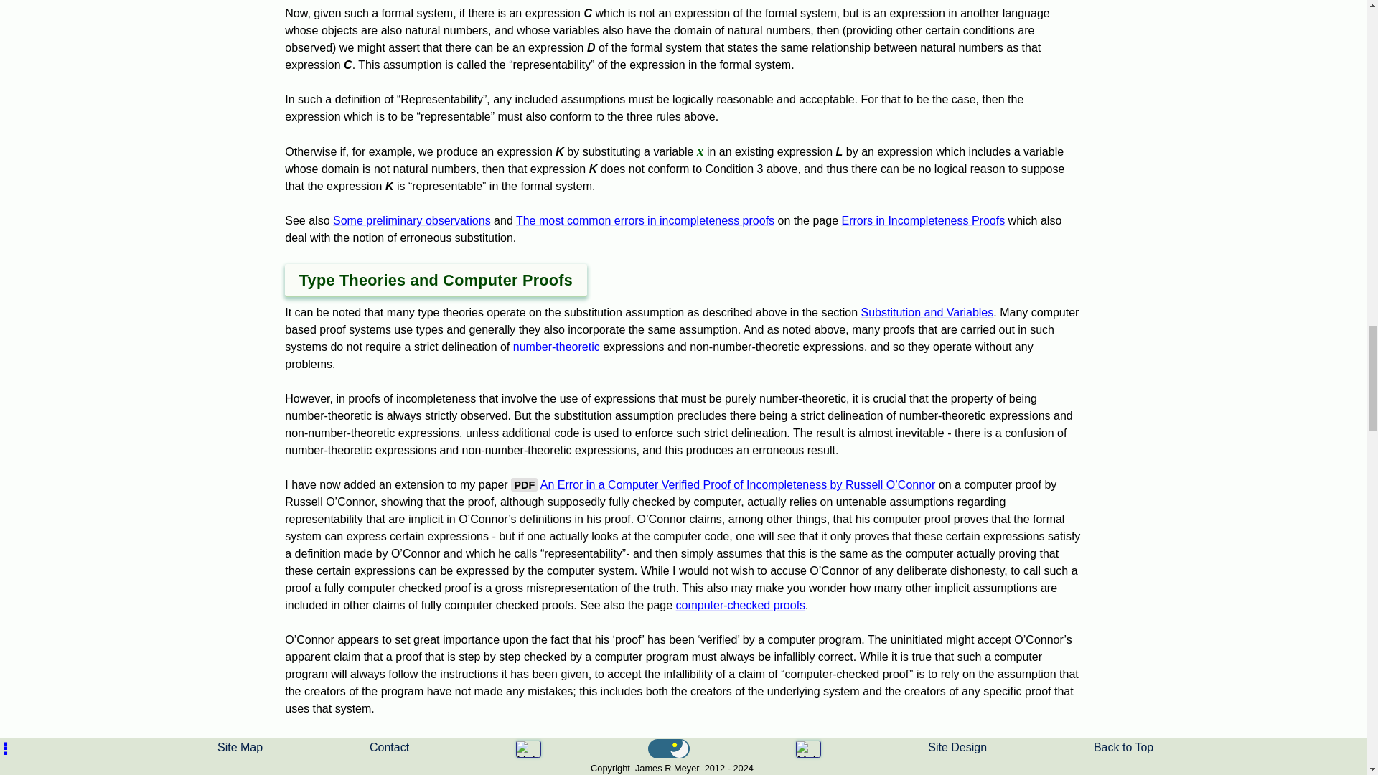 Image resolution: width=1378 pixels, height=775 pixels. What do you see at coordinates (412, 221) in the screenshot?
I see `Some preliminary observations` at bounding box center [412, 221].